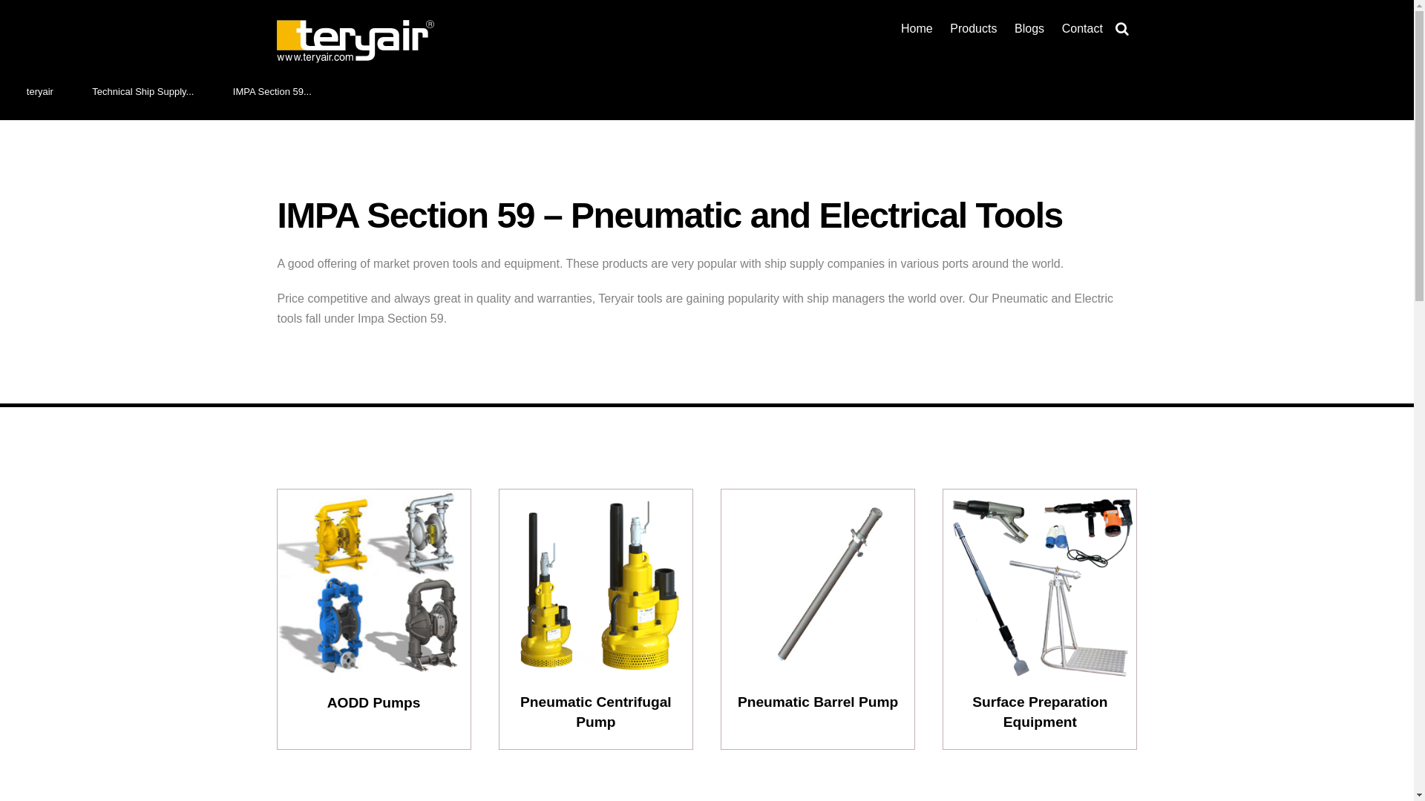  Describe the element at coordinates (974, 28) in the screenshot. I see `Products` at that location.